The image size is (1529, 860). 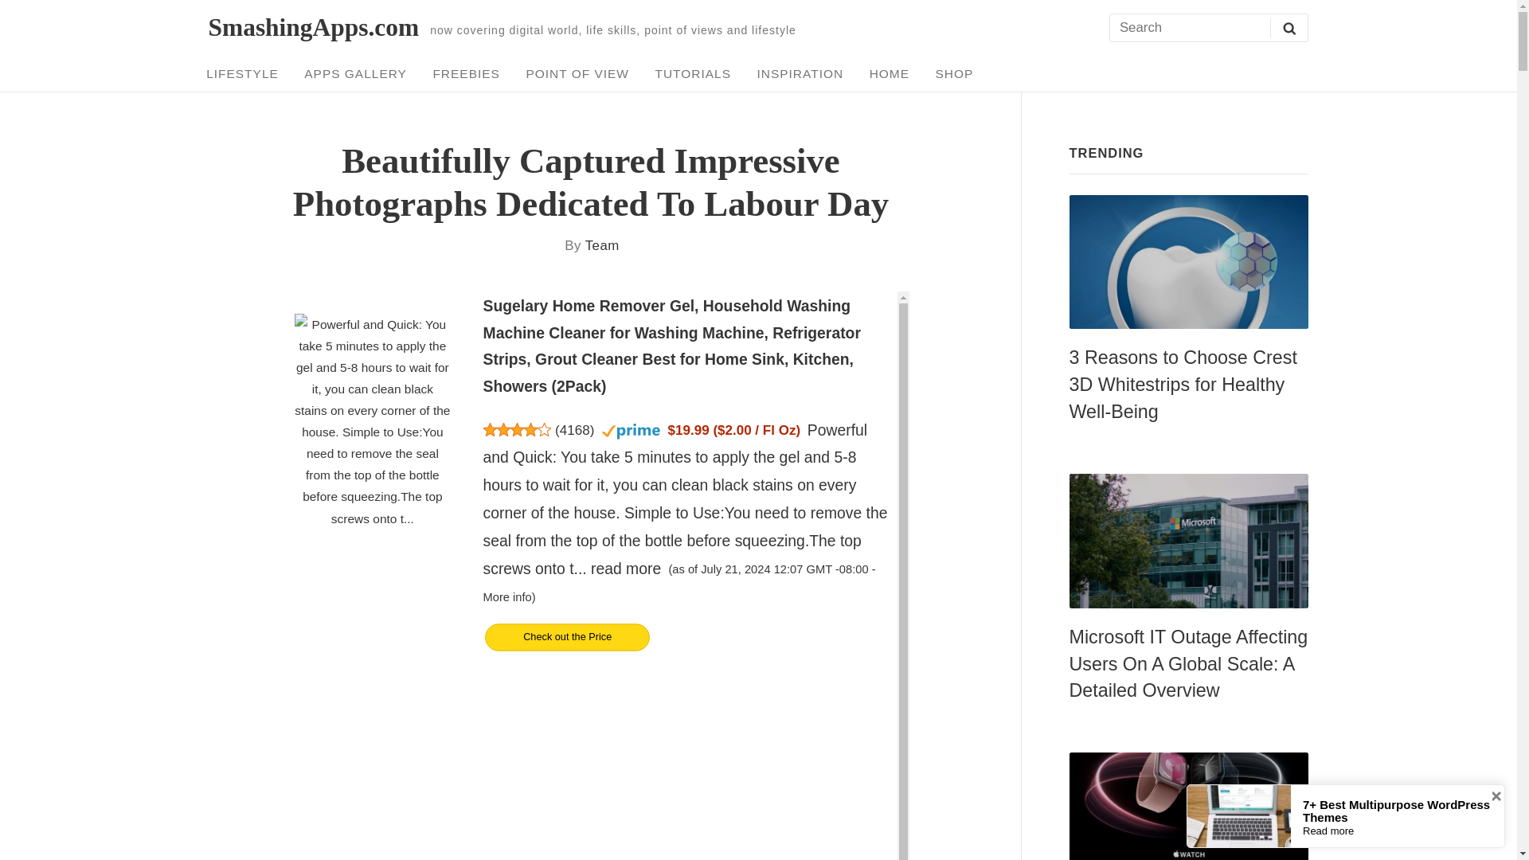 What do you see at coordinates (575, 430) in the screenshot?
I see `4168` at bounding box center [575, 430].